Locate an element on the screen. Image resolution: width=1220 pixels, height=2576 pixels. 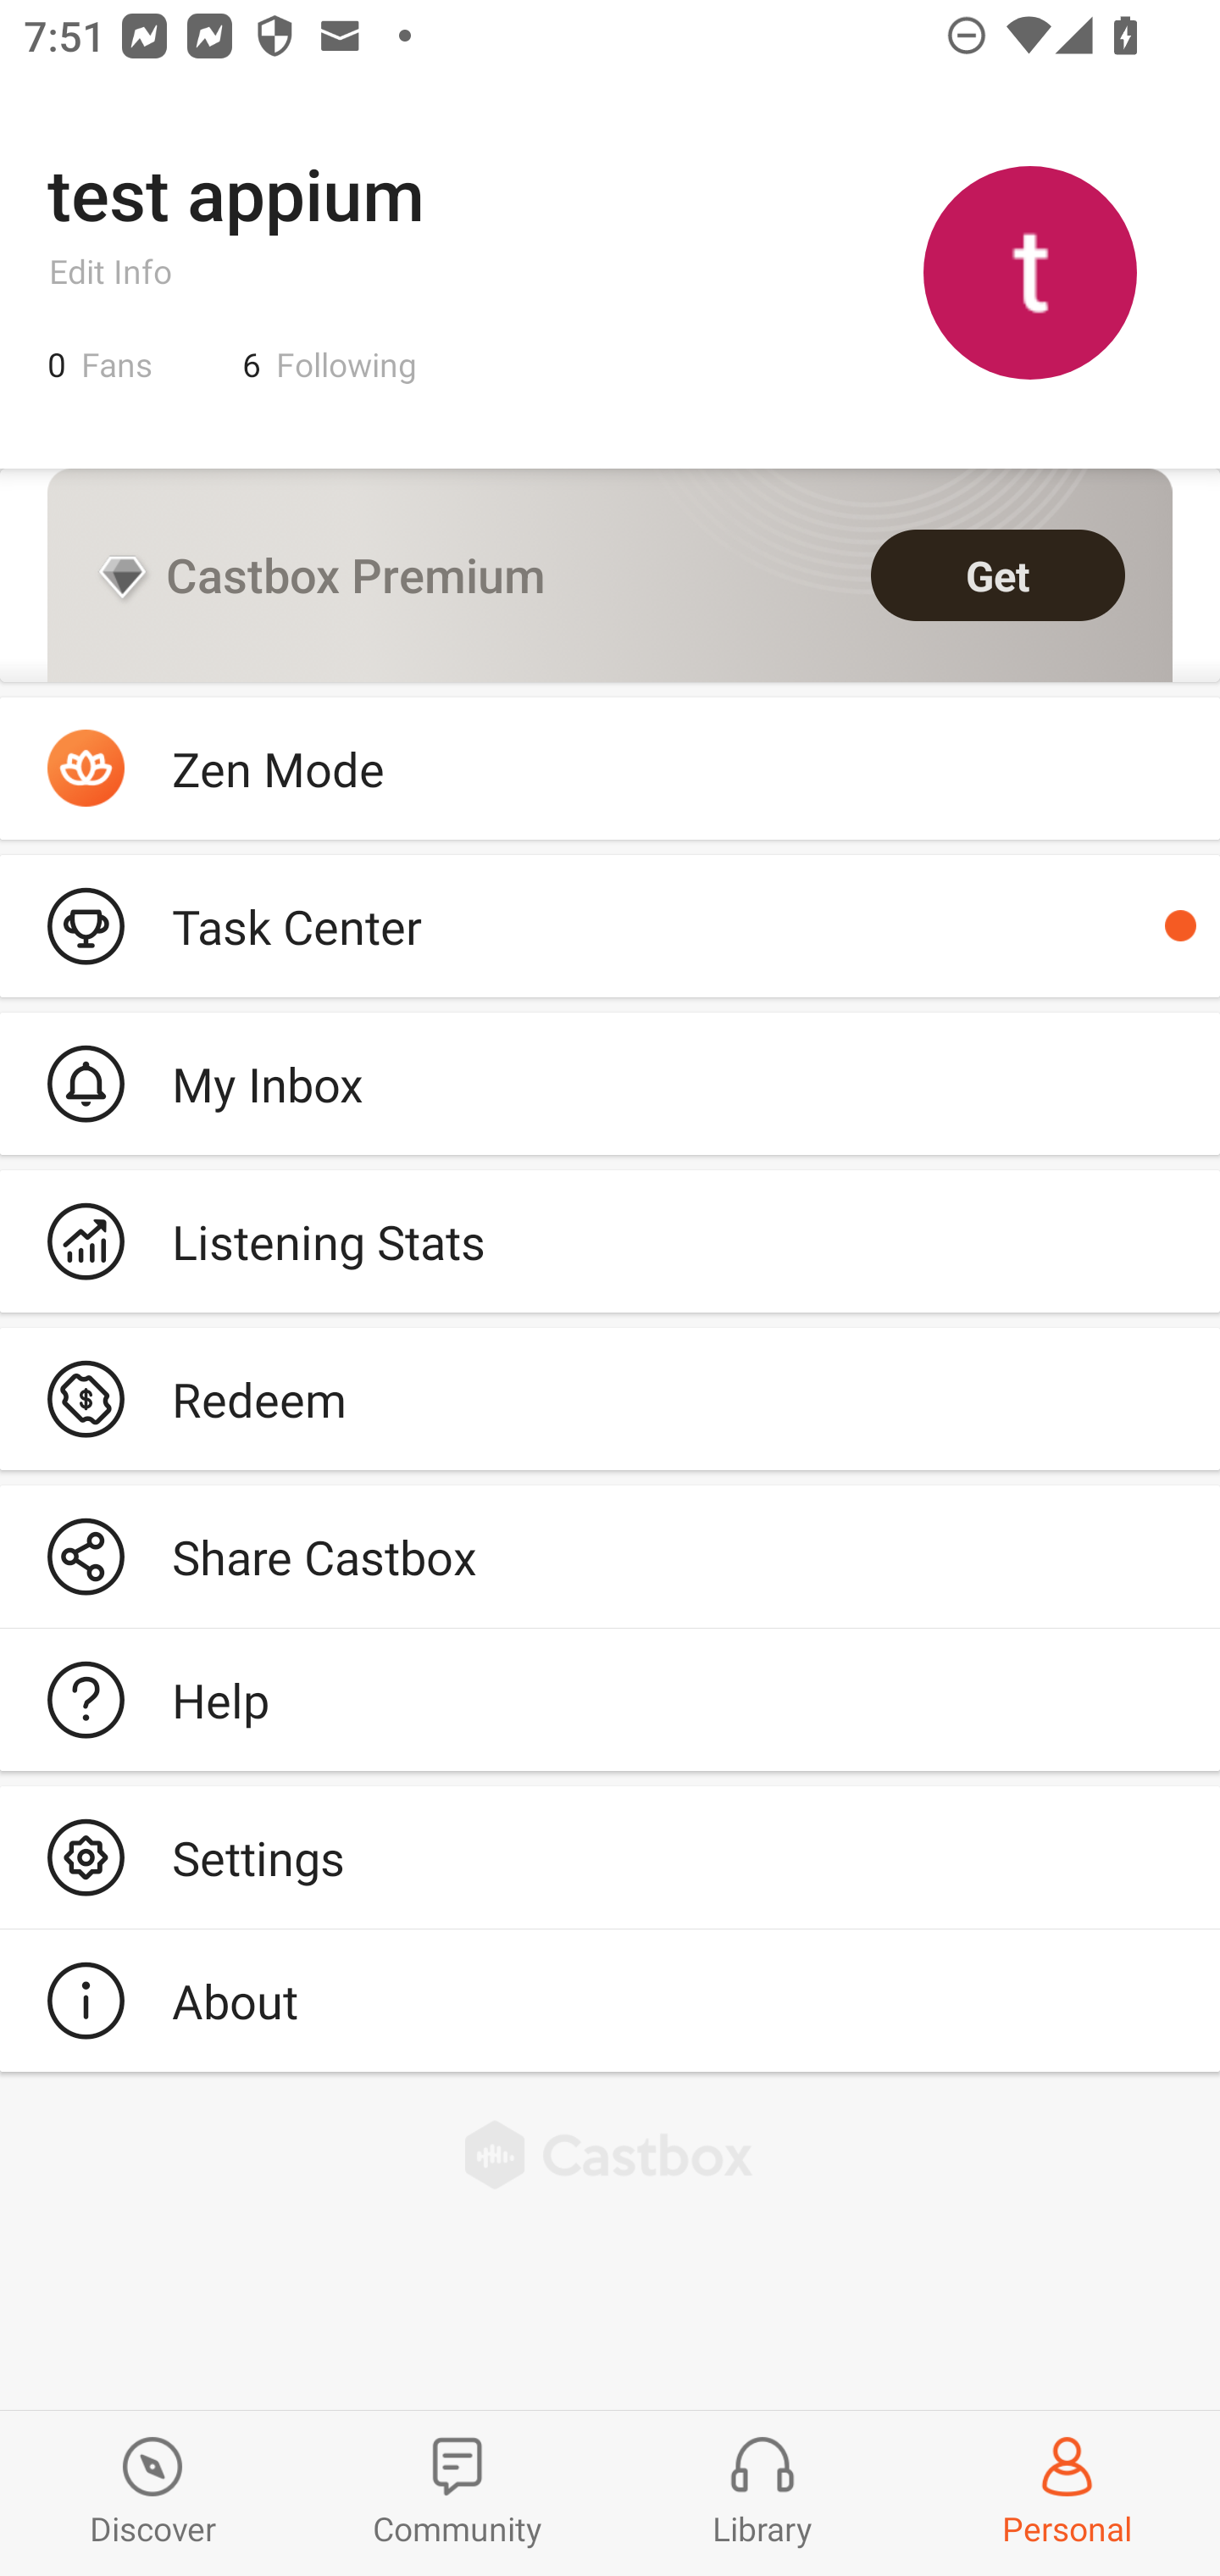
 Redeem is located at coordinates (610, 1398).